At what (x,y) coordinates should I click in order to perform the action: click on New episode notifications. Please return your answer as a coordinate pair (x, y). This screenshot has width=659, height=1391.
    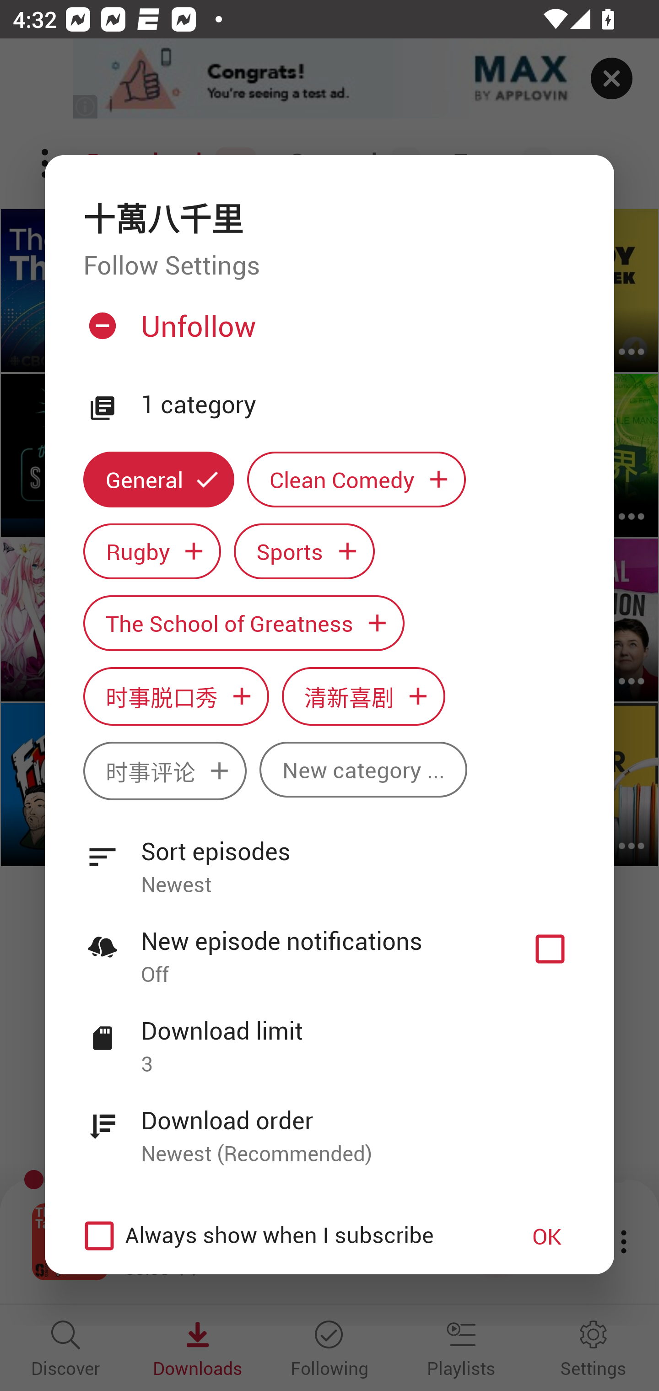
    Looking at the image, I should click on (550, 949).